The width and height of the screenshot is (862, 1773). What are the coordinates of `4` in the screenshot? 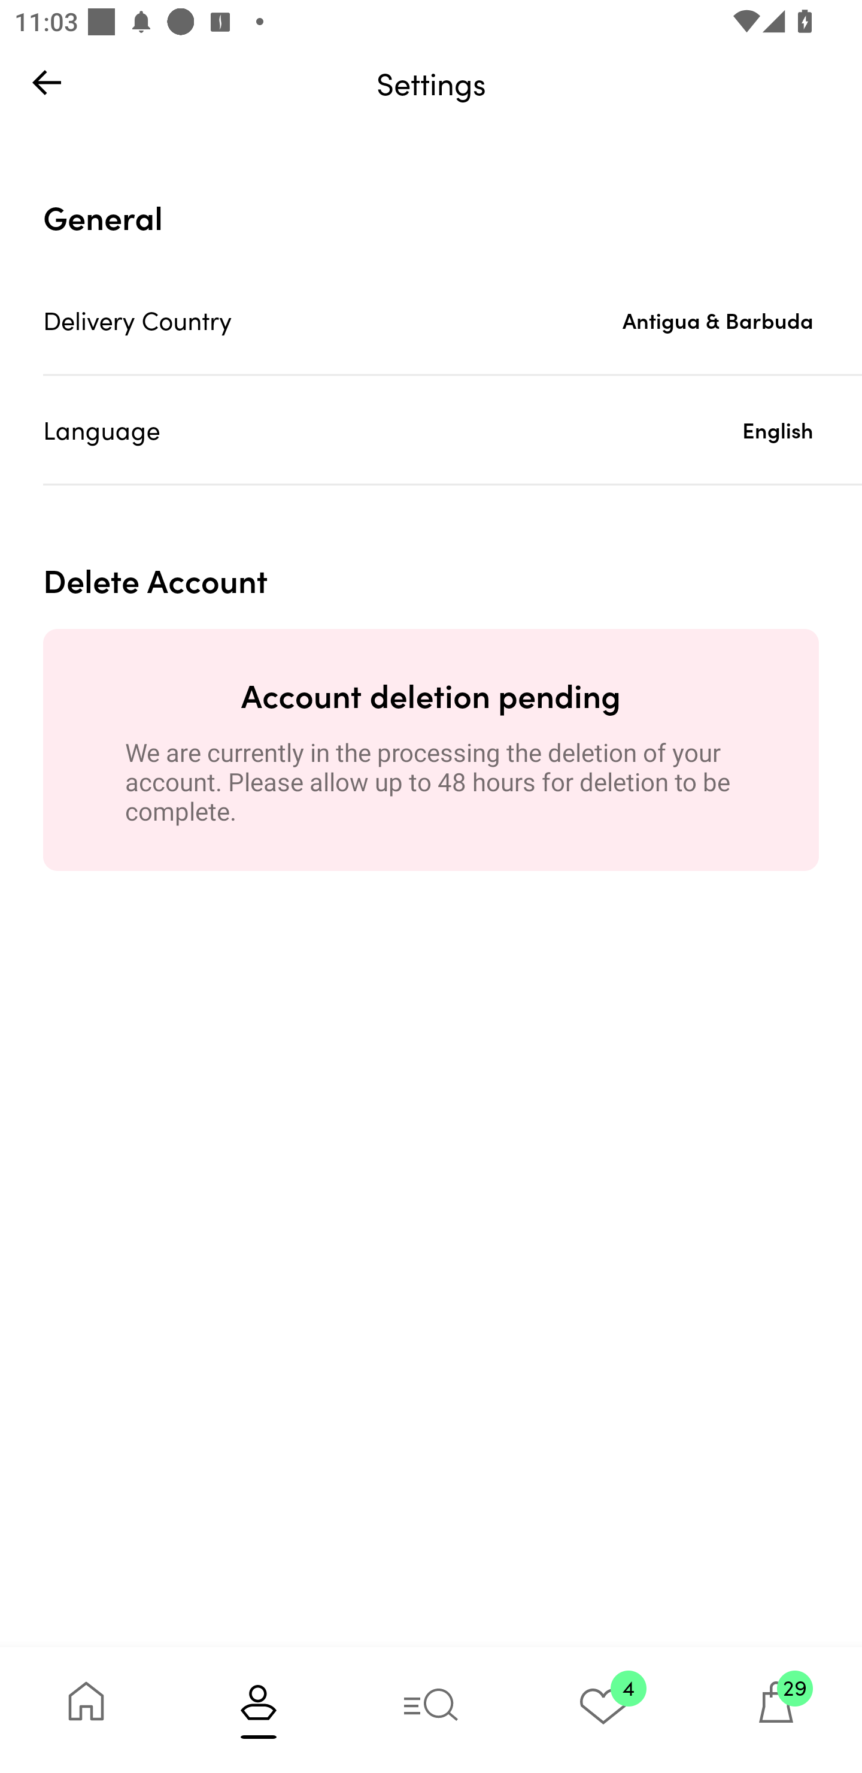 It's located at (603, 1710).